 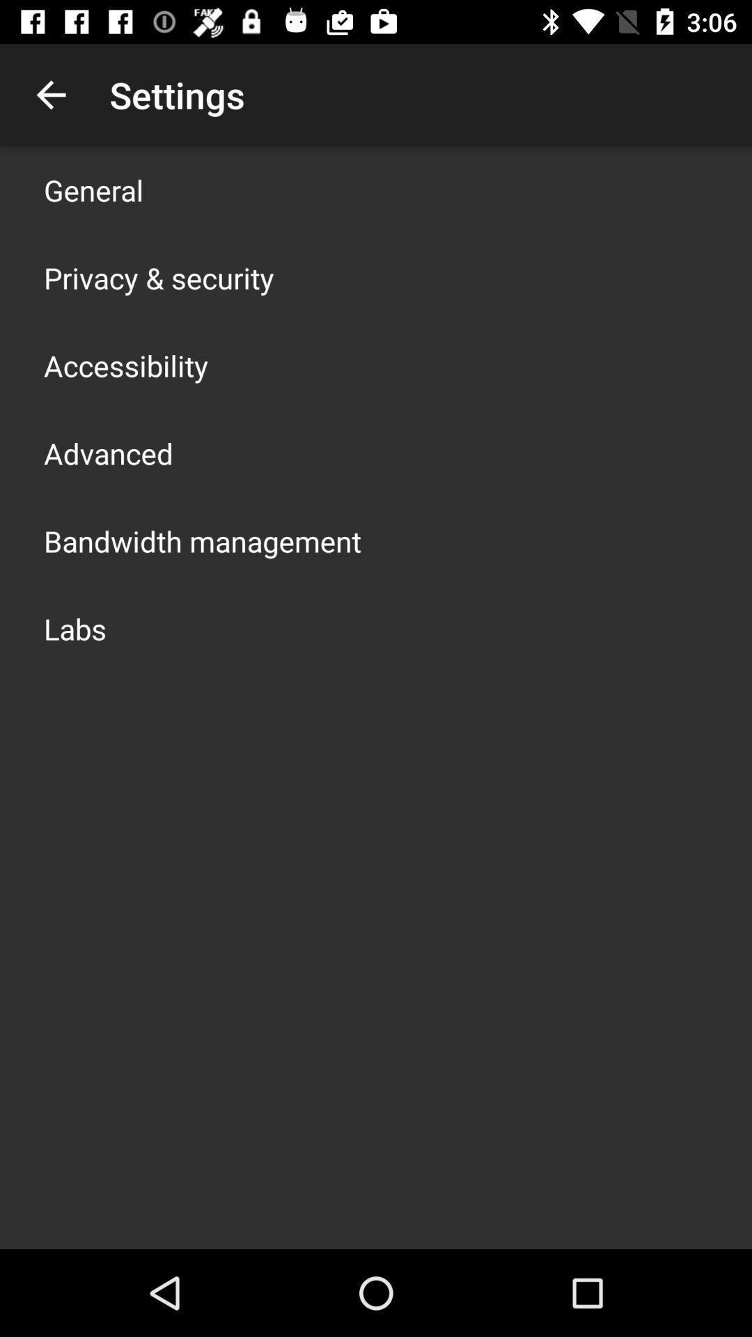 What do you see at coordinates (75, 628) in the screenshot?
I see `scroll until labs item` at bounding box center [75, 628].